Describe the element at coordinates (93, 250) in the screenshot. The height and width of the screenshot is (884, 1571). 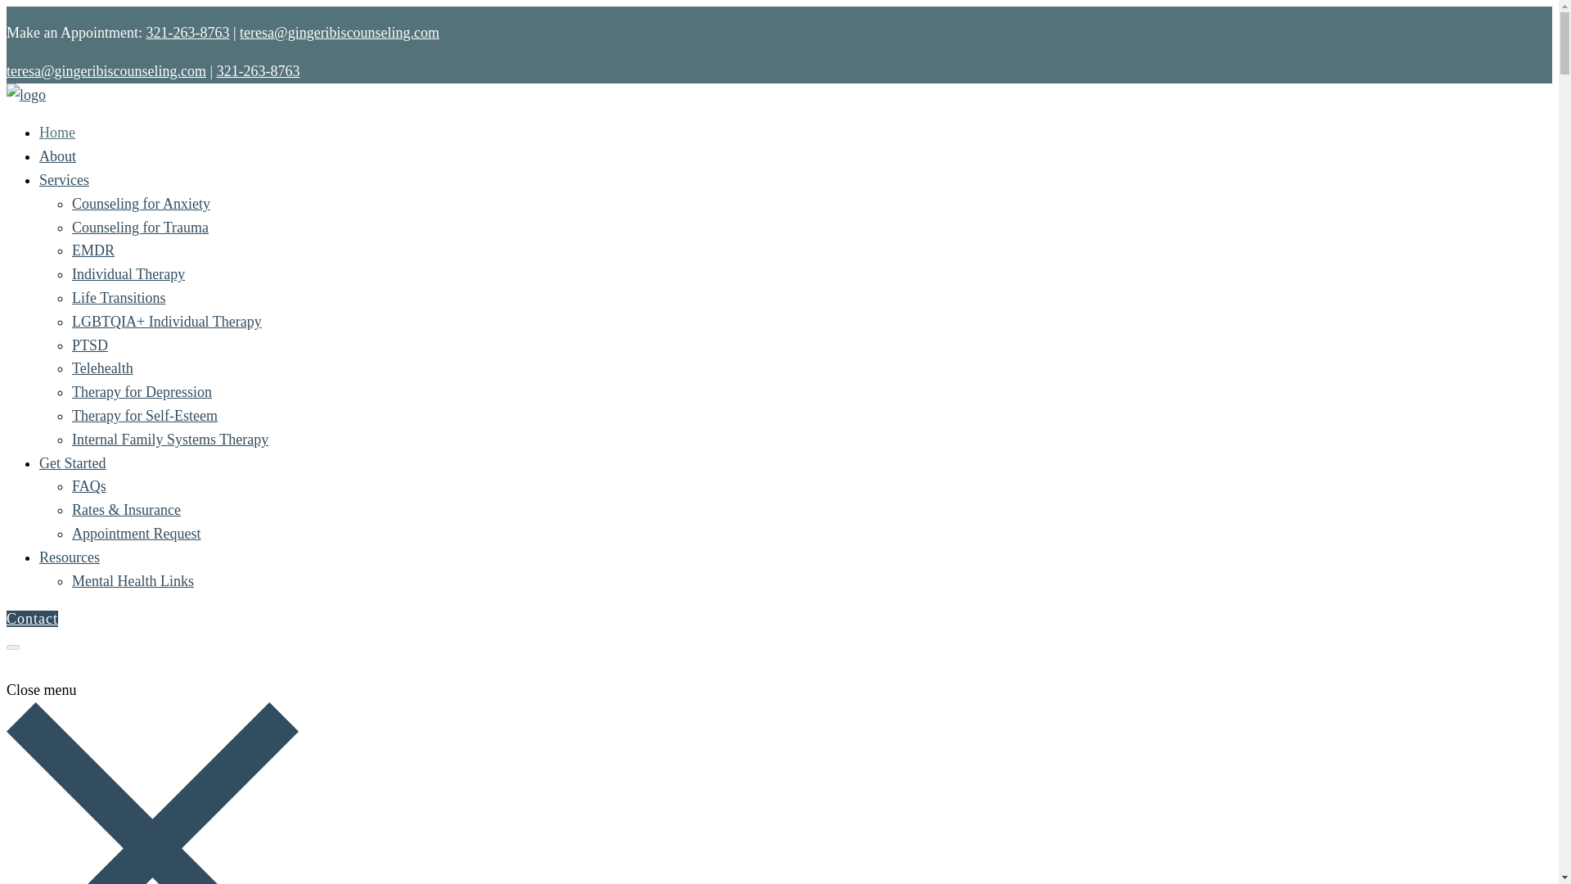
I see `EMDR` at that location.